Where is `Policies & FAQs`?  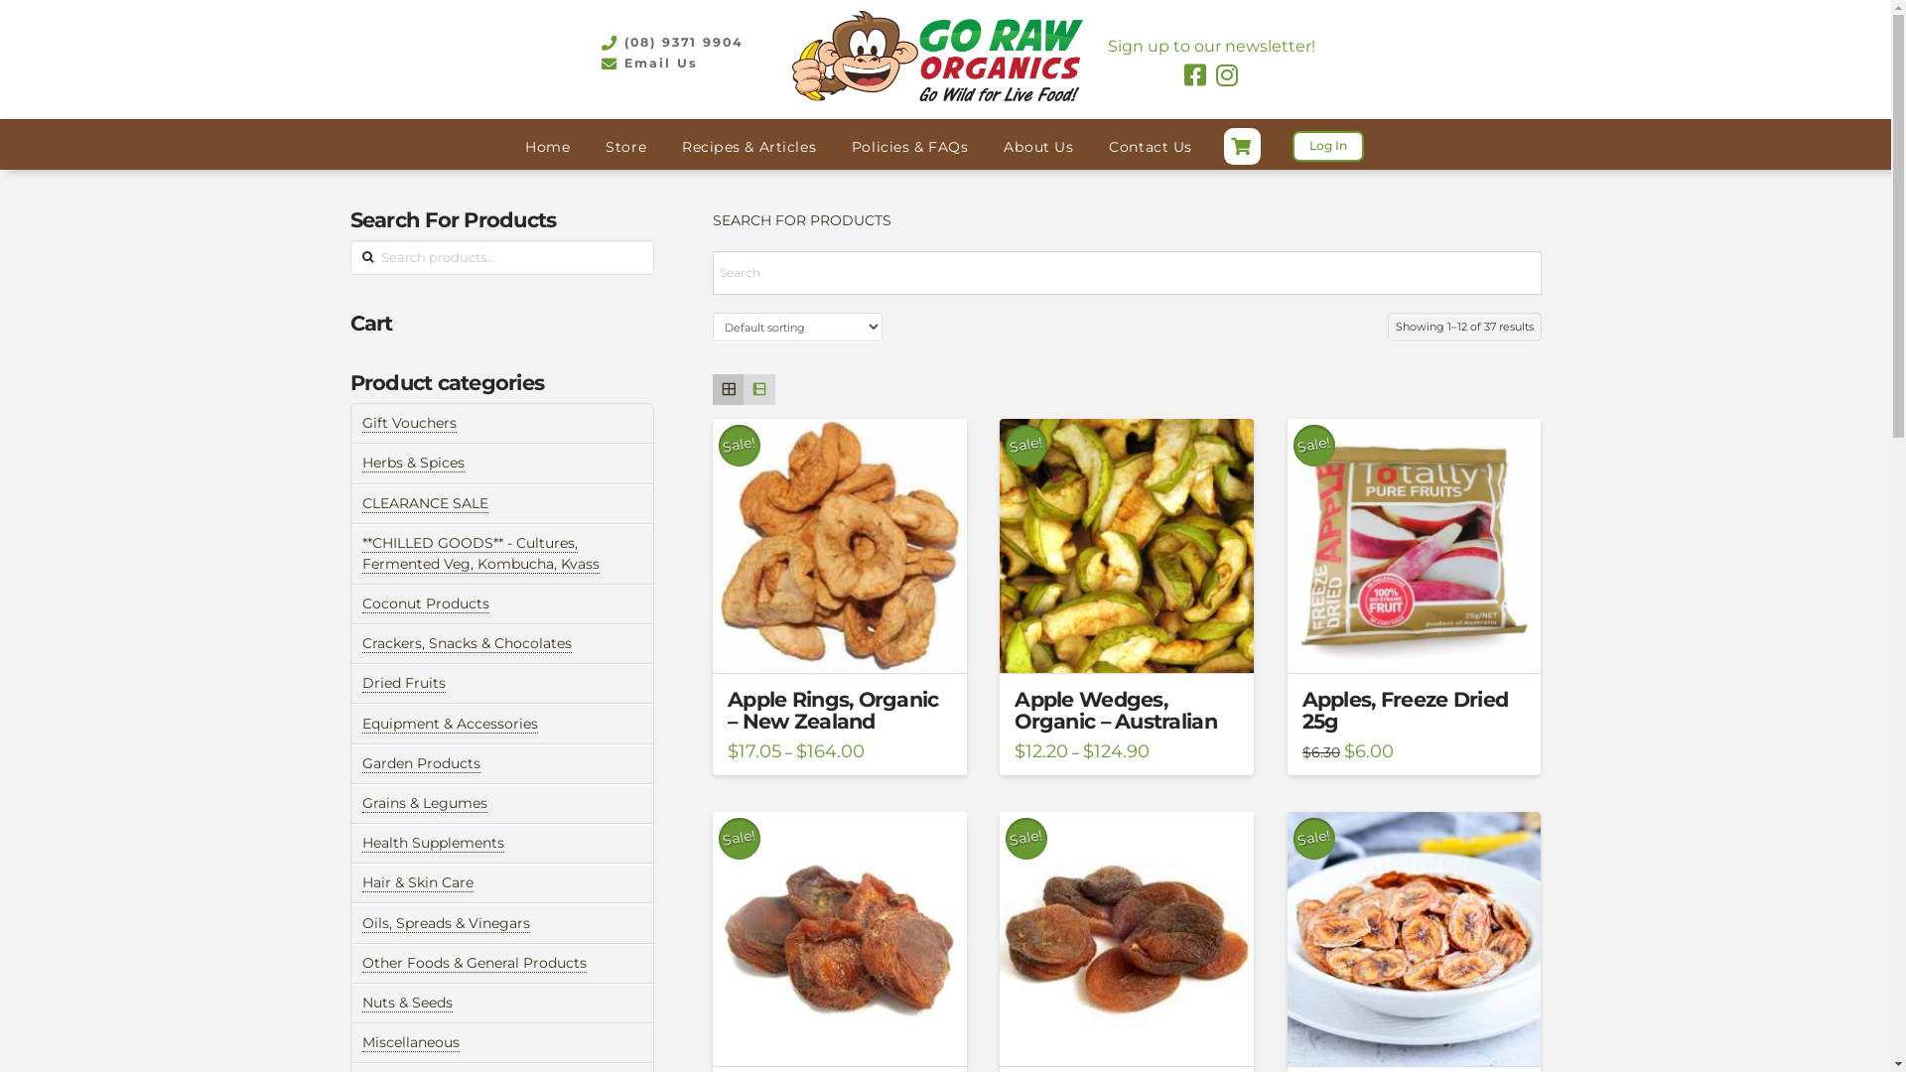
Policies & FAQs is located at coordinates (909, 147).